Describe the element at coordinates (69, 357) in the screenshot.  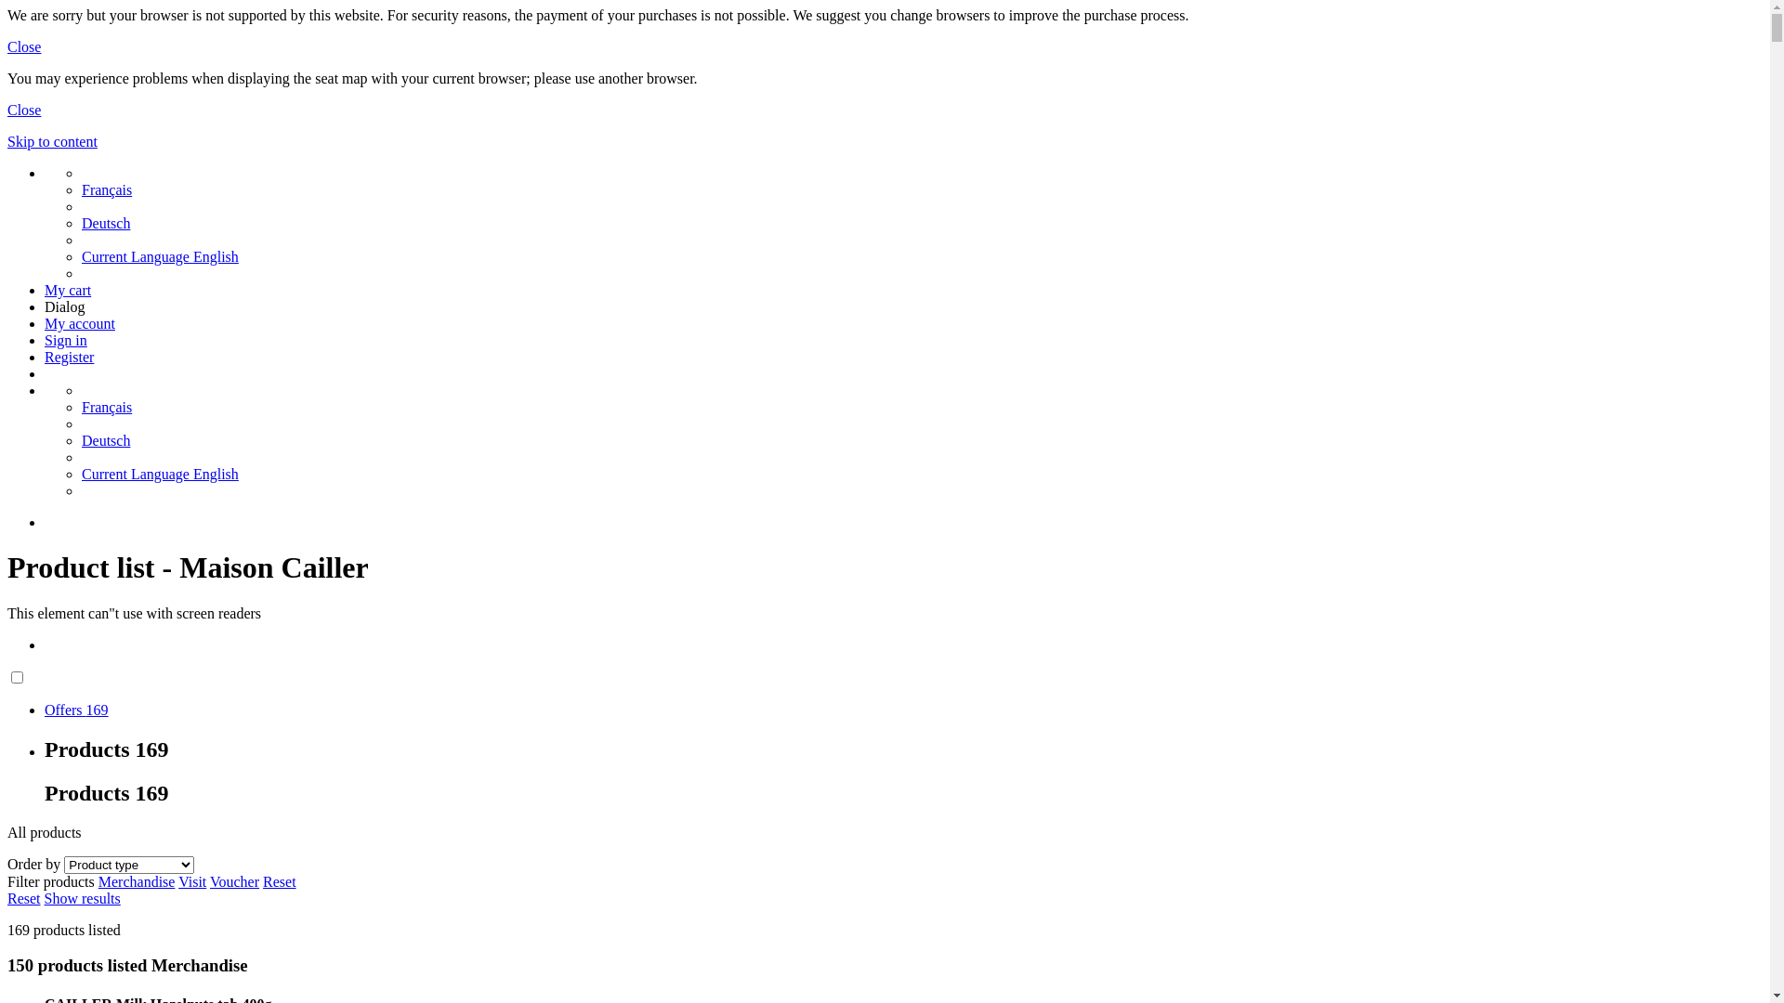
I see `Register` at that location.